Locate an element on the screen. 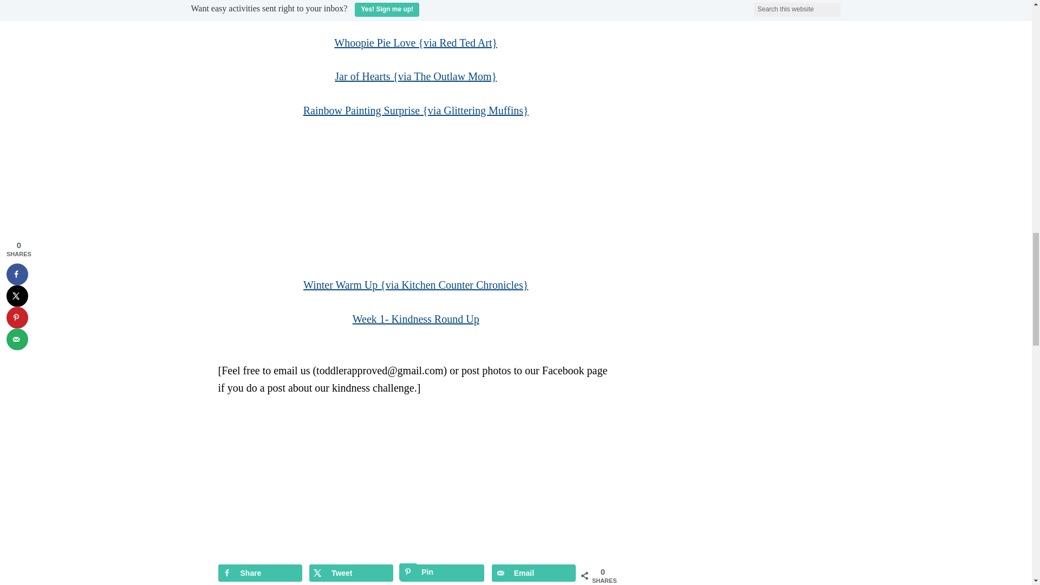 The width and height of the screenshot is (1040, 585). Save to Pinterest is located at coordinates (442, 573).